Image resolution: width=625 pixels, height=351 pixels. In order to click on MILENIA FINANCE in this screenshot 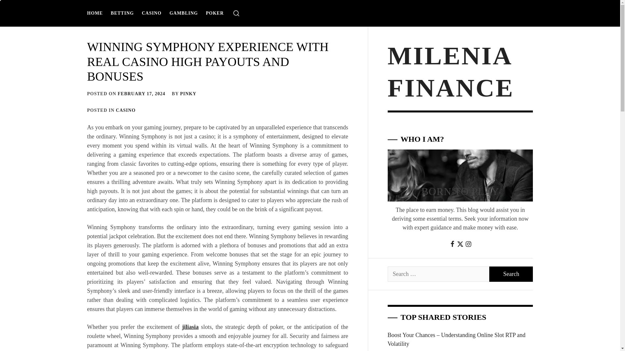, I will do `click(451, 71)`.